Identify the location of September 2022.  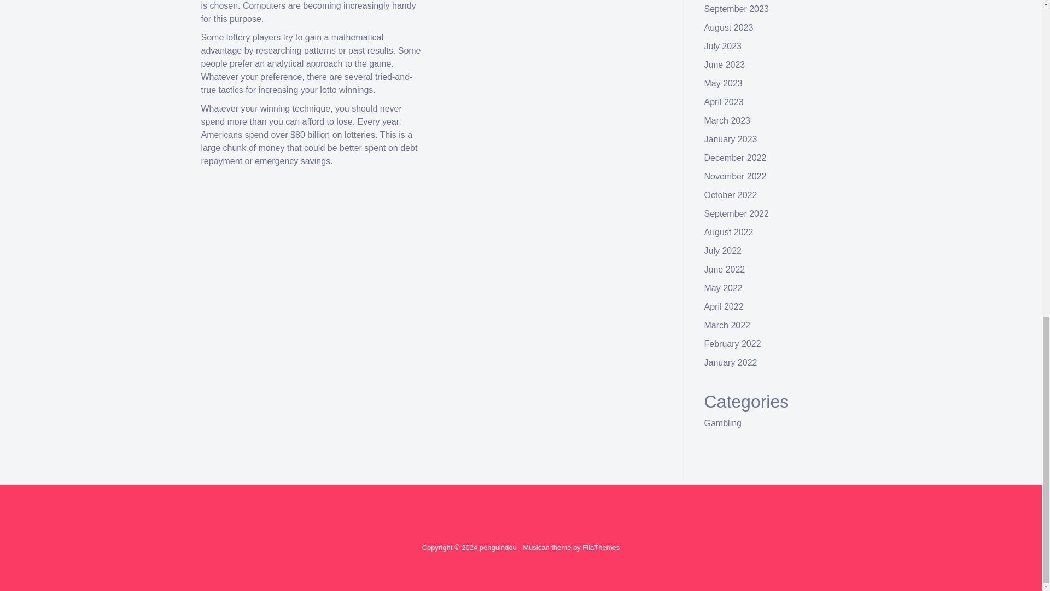
(736, 213).